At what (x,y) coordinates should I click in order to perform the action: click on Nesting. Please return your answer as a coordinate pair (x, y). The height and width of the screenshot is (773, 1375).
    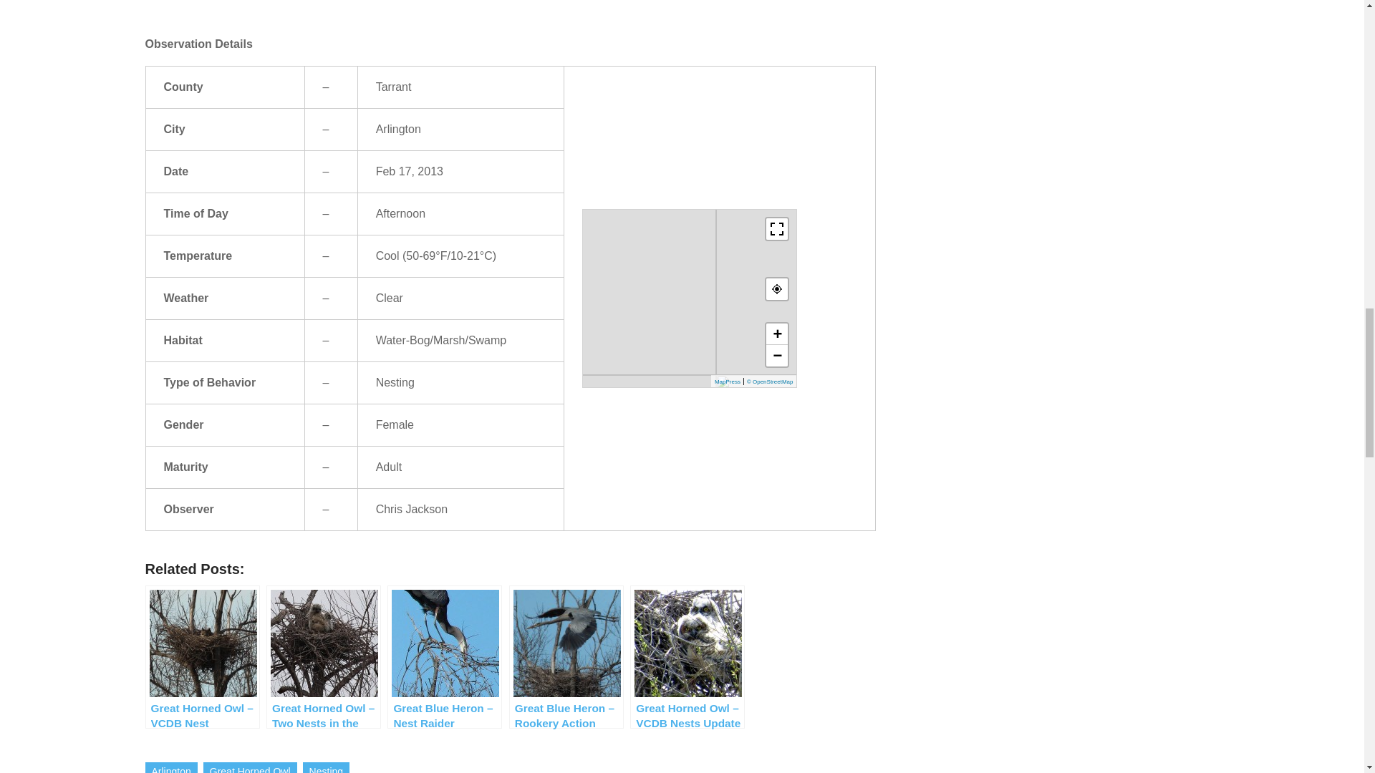
    Looking at the image, I should click on (325, 767).